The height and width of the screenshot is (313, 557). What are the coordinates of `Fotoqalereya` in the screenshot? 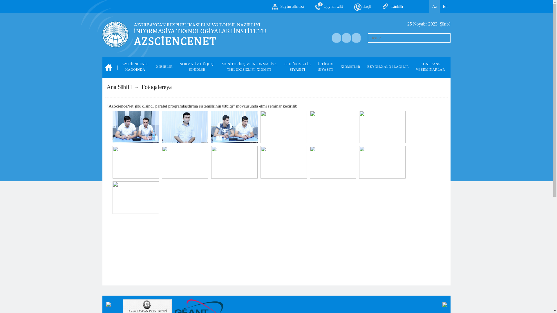 It's located at (157, 87).